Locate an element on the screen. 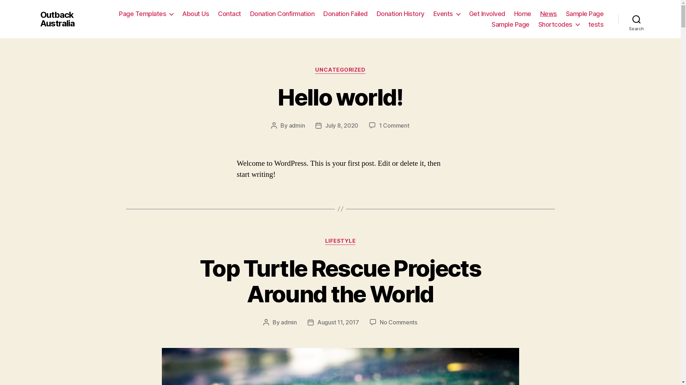  Search is located at coordinates (637, 19).